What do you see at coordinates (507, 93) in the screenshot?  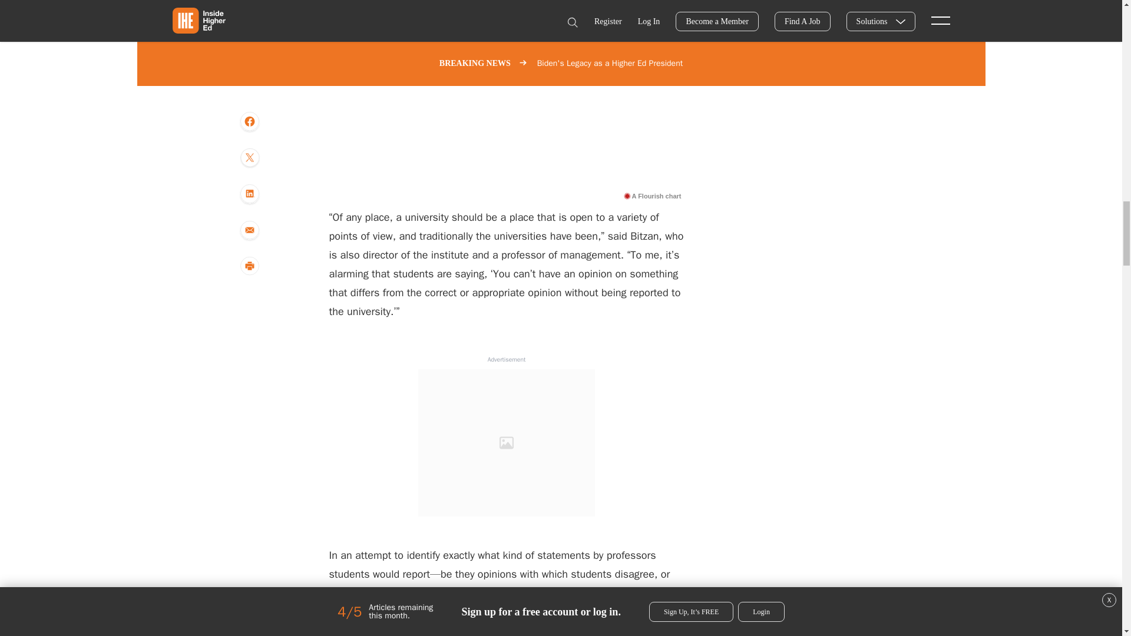 I see `Interactive or visual content` at bounding box center [507, 93].